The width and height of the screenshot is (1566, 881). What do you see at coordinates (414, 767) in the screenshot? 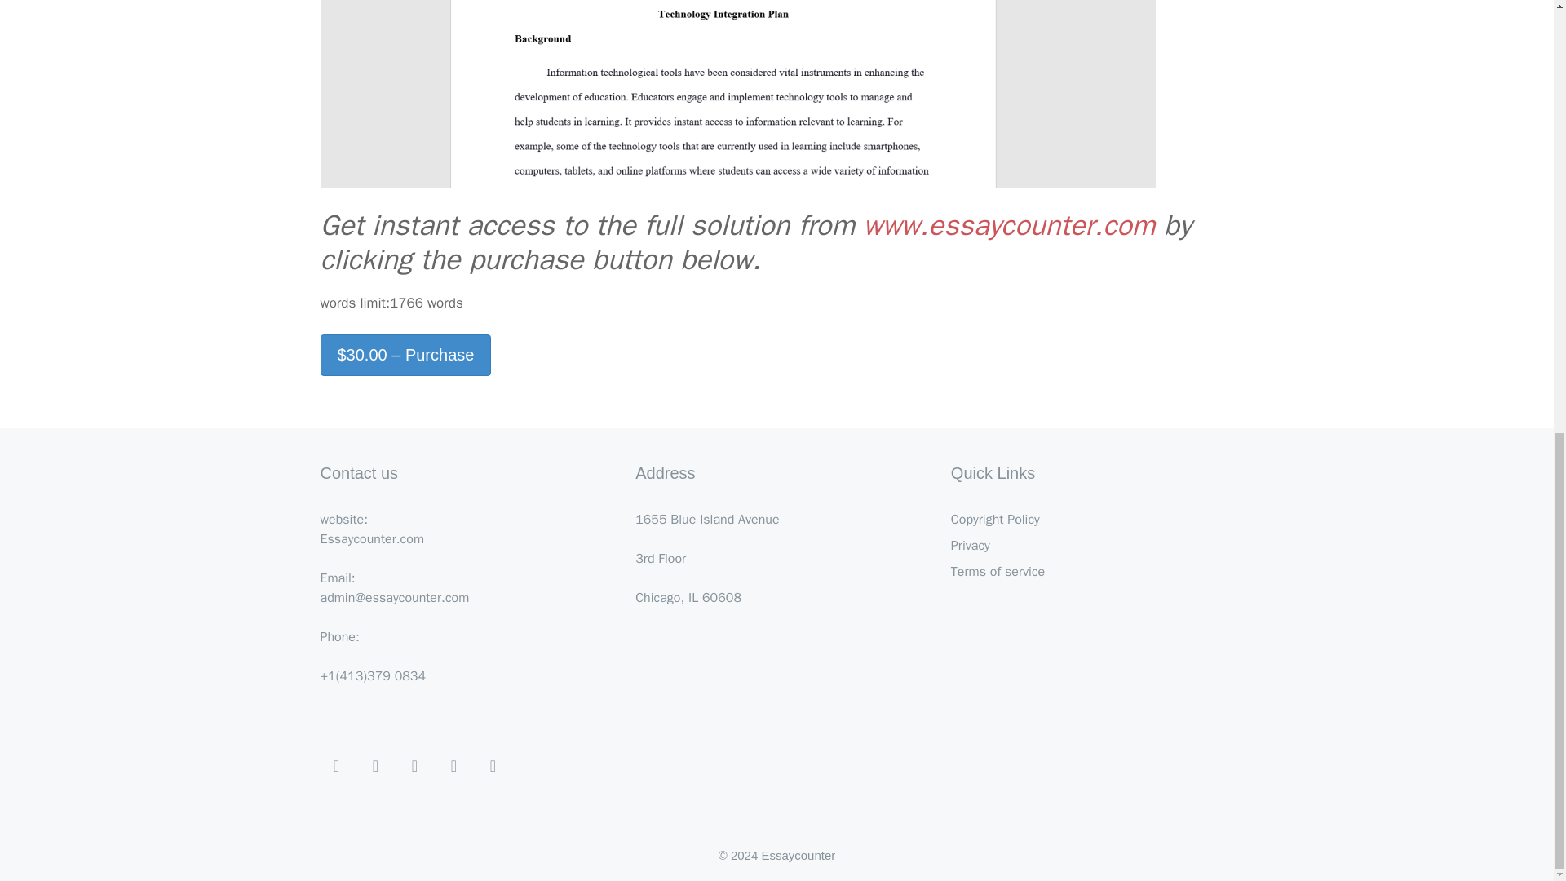
I see `Twitter` at bounding box center [414, 767].